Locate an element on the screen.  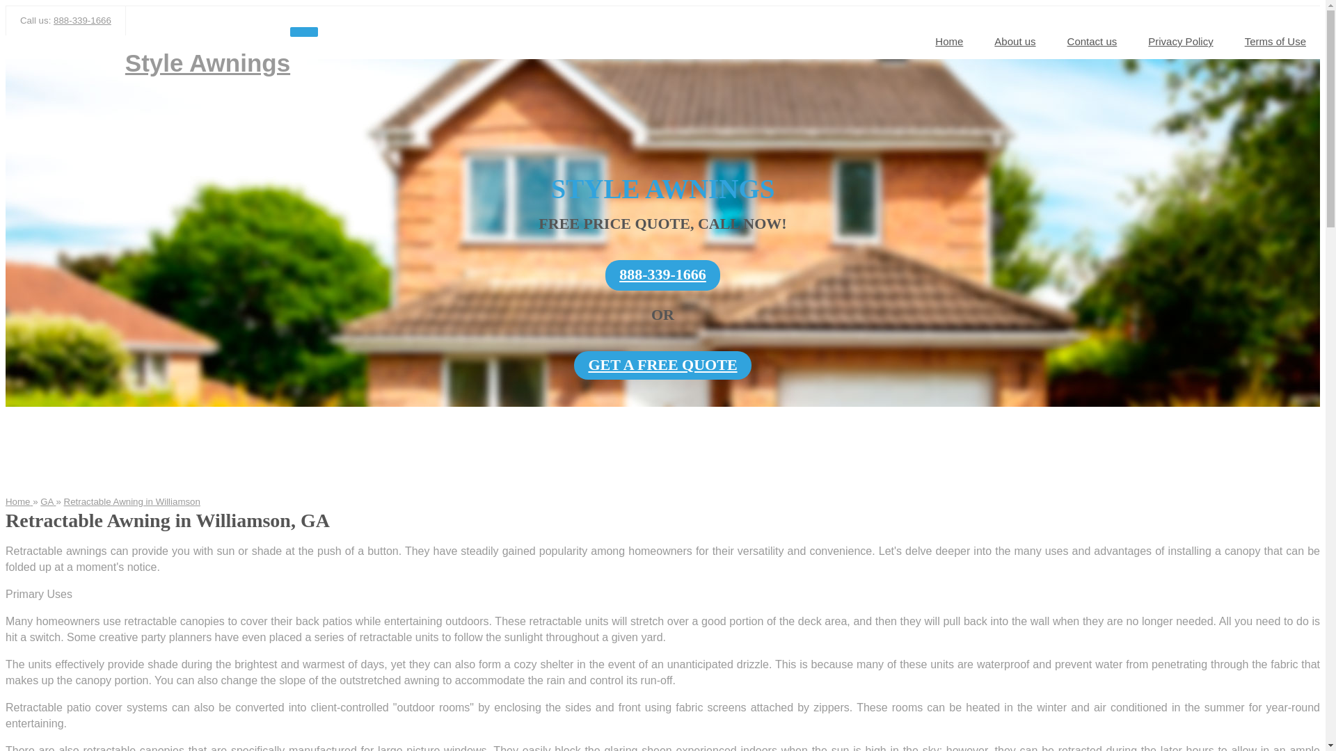
888-339-1666 is located at coordinates (662, 275).